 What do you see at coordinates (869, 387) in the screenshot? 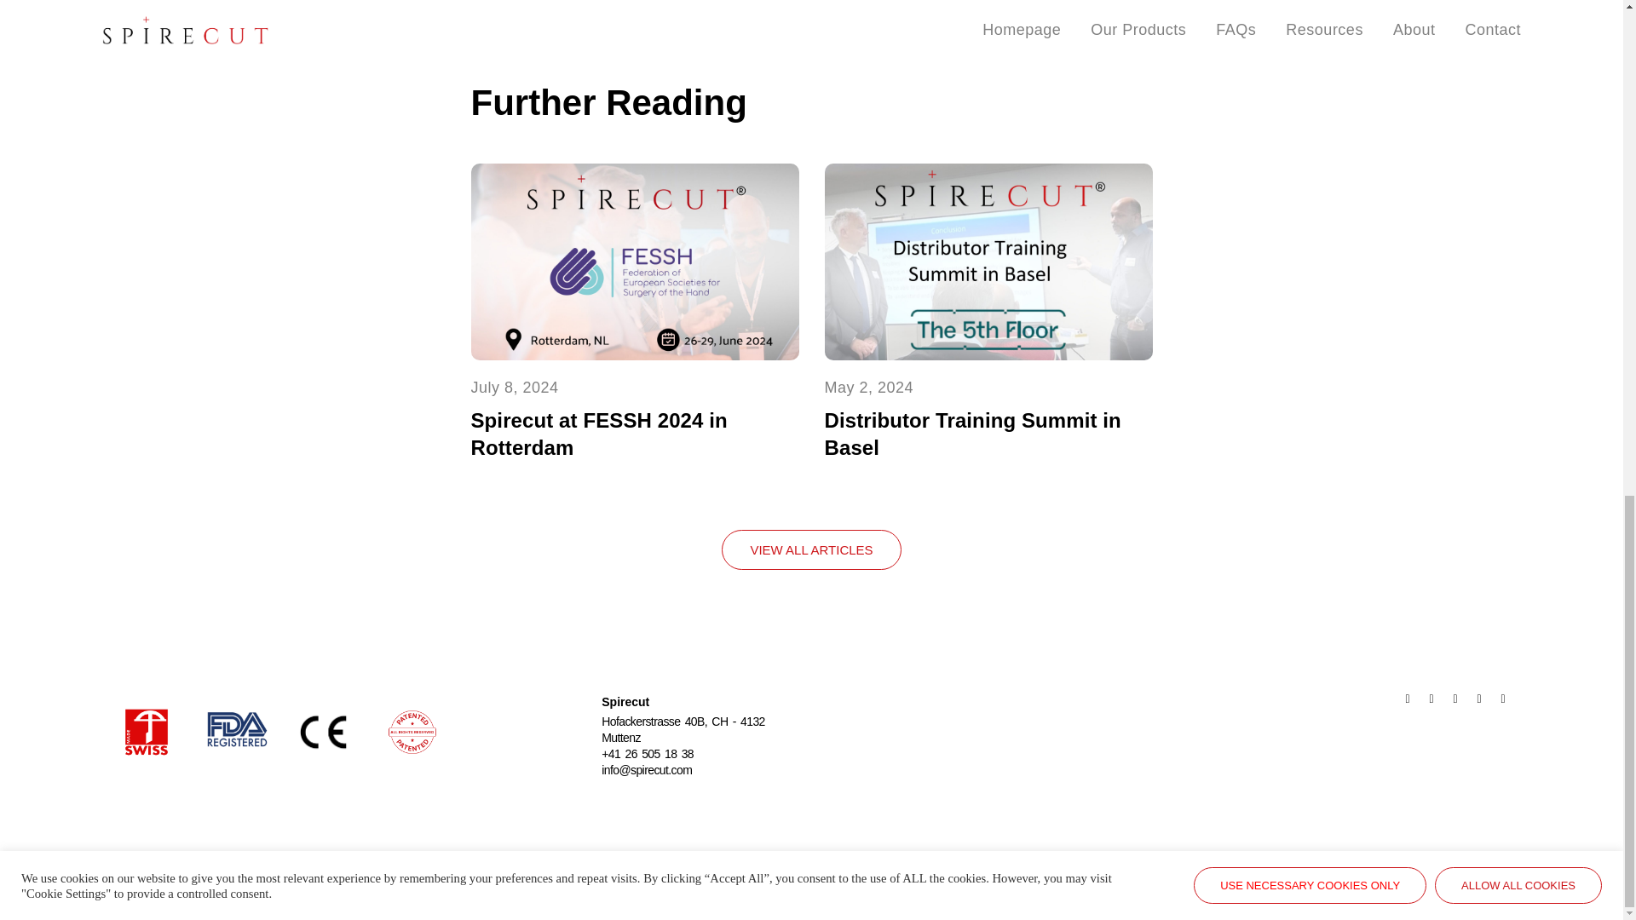
I see `May 2, 2024` at bounding box center [869, 387].